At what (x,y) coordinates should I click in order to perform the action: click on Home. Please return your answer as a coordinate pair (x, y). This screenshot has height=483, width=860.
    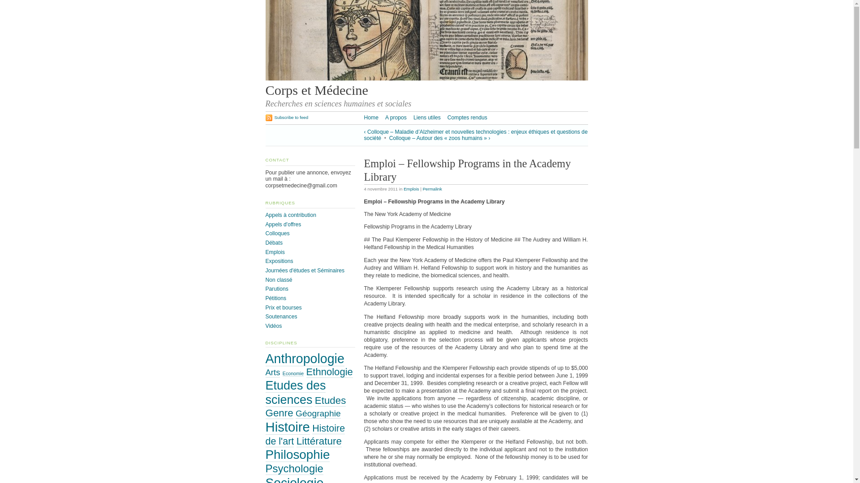
    Looking at the image, I should click on (371, 117).